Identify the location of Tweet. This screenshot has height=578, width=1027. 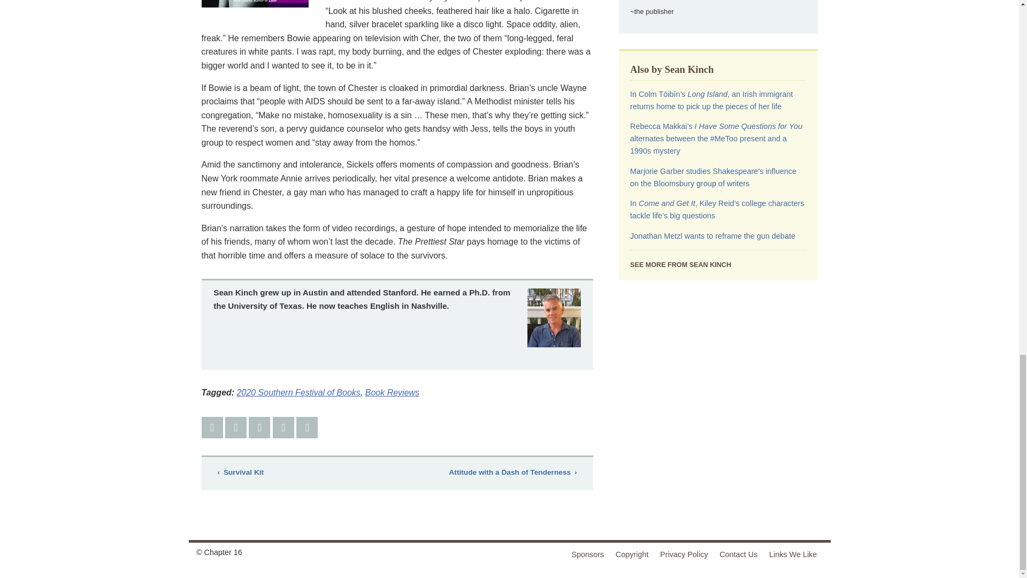
(235, 427).